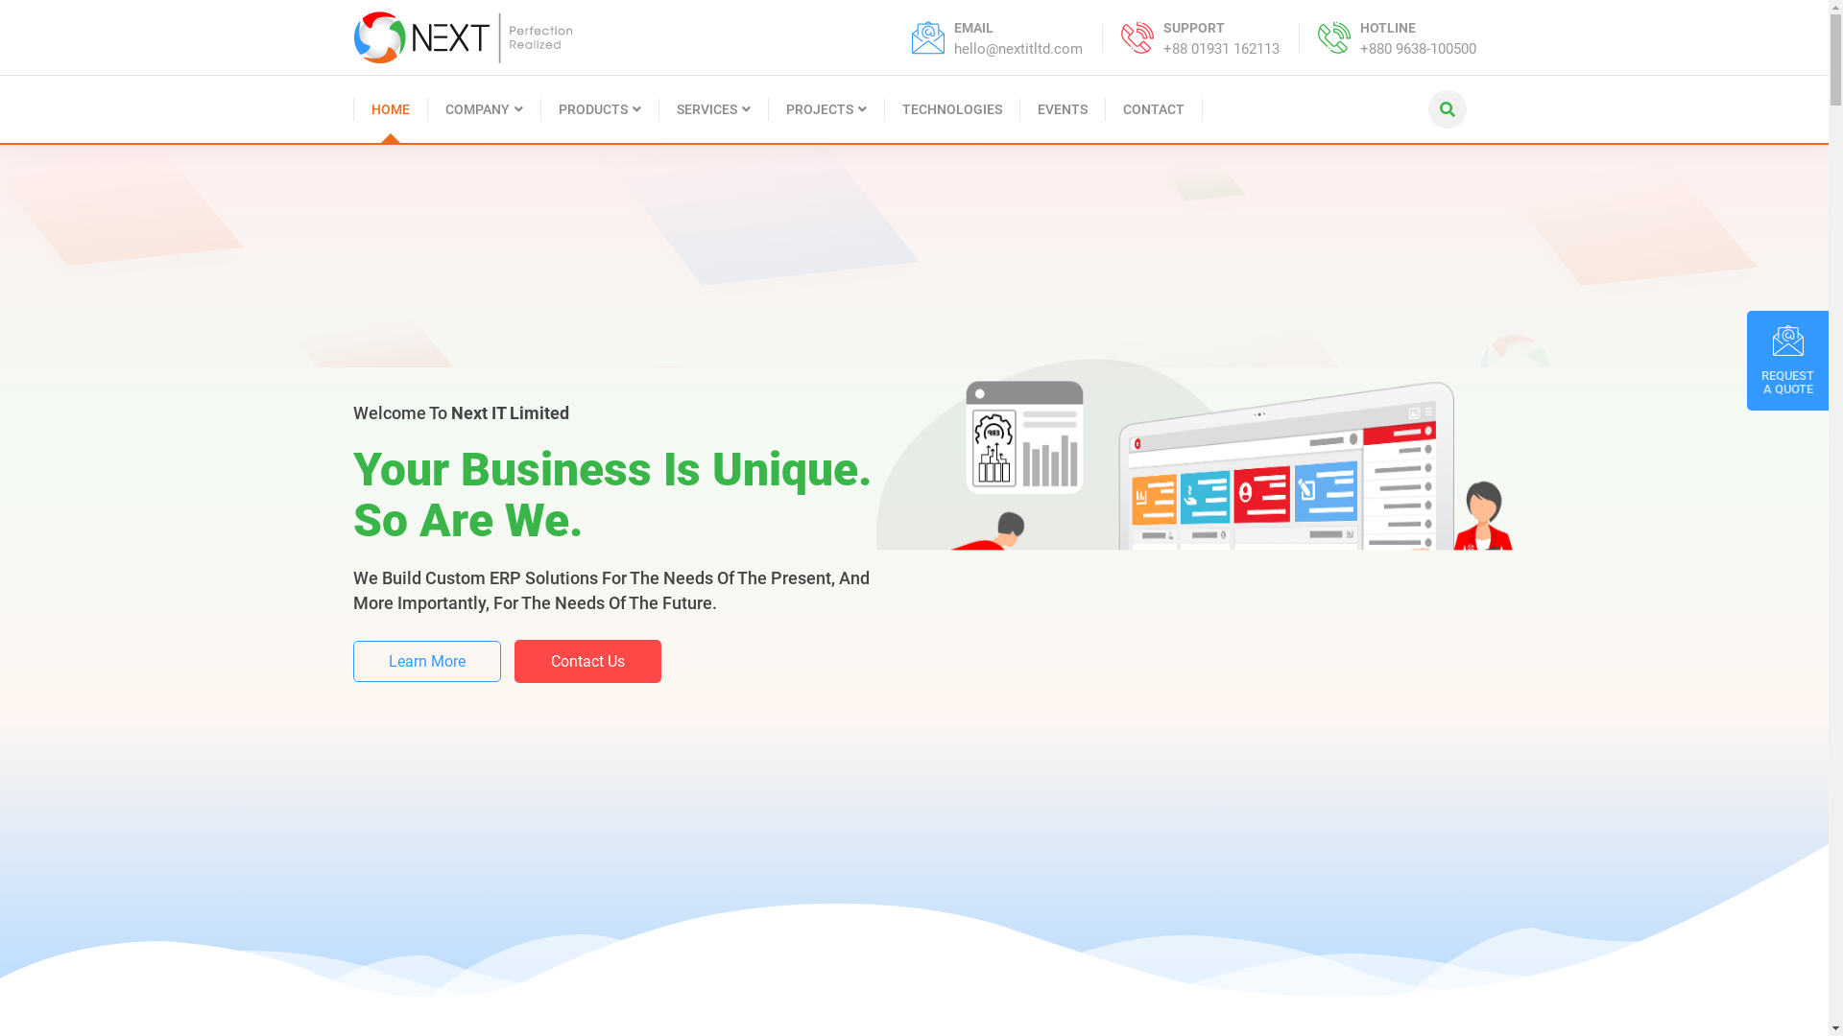  Describe the element at coordinates (587, 693) in the screenshot. I see `Contact Us` at that location.